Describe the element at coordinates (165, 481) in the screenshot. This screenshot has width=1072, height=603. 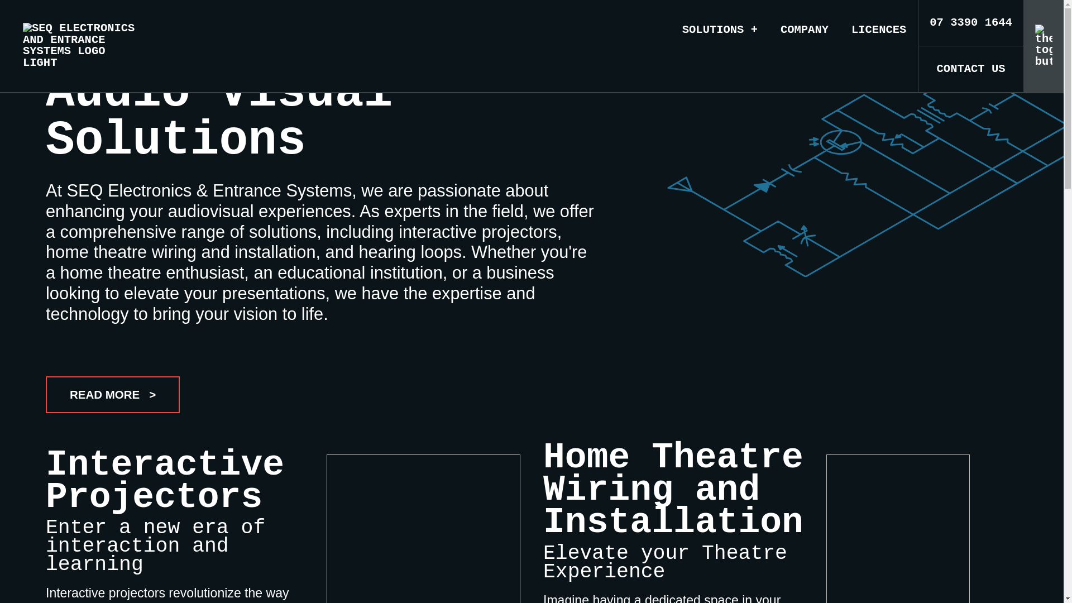
I see `Interactive Projectors` at that location.